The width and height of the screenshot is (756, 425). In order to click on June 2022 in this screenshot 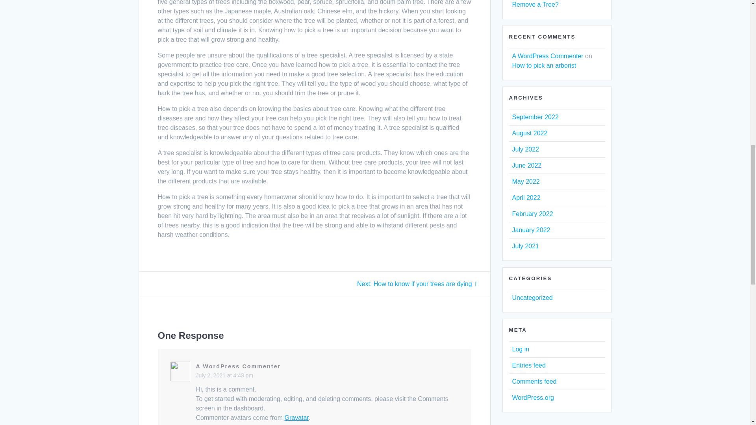, I will do `click(526, 165)`.